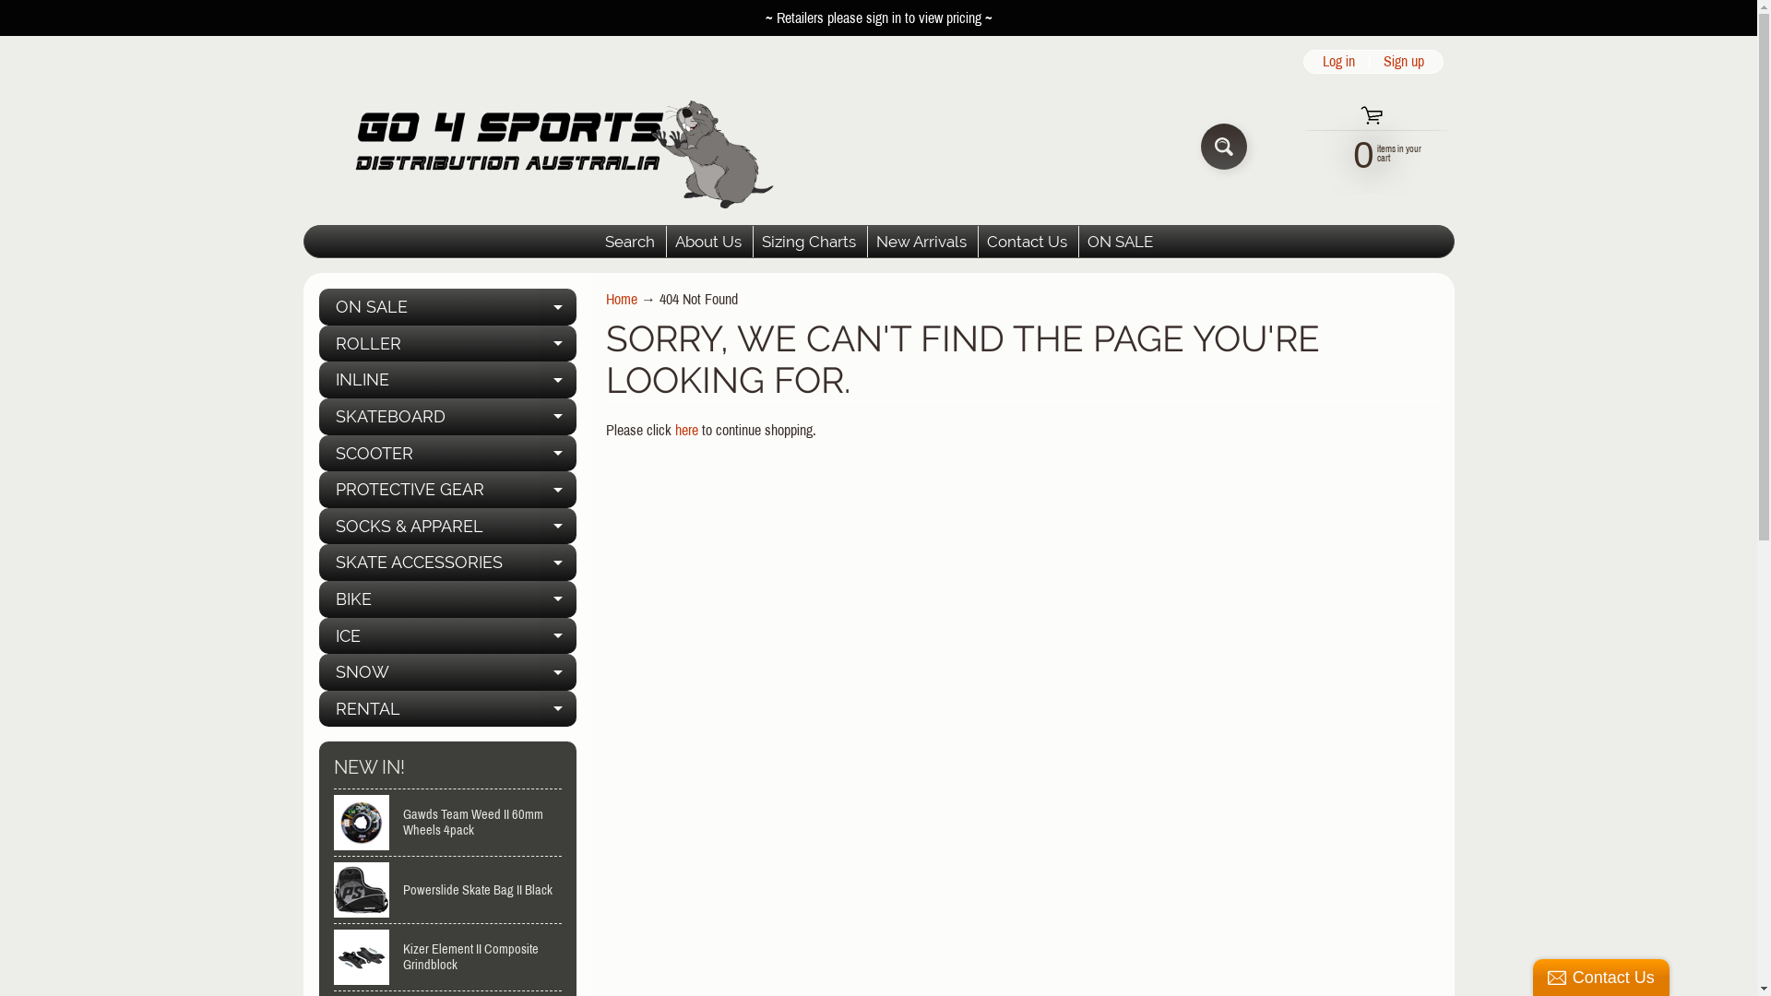 Image resolution: width=1771 pixels, height=996 pixels. Describe the element at coordinates (558, 672) in the screenshot. I see `EXPAND CHILD MENU` at that location.